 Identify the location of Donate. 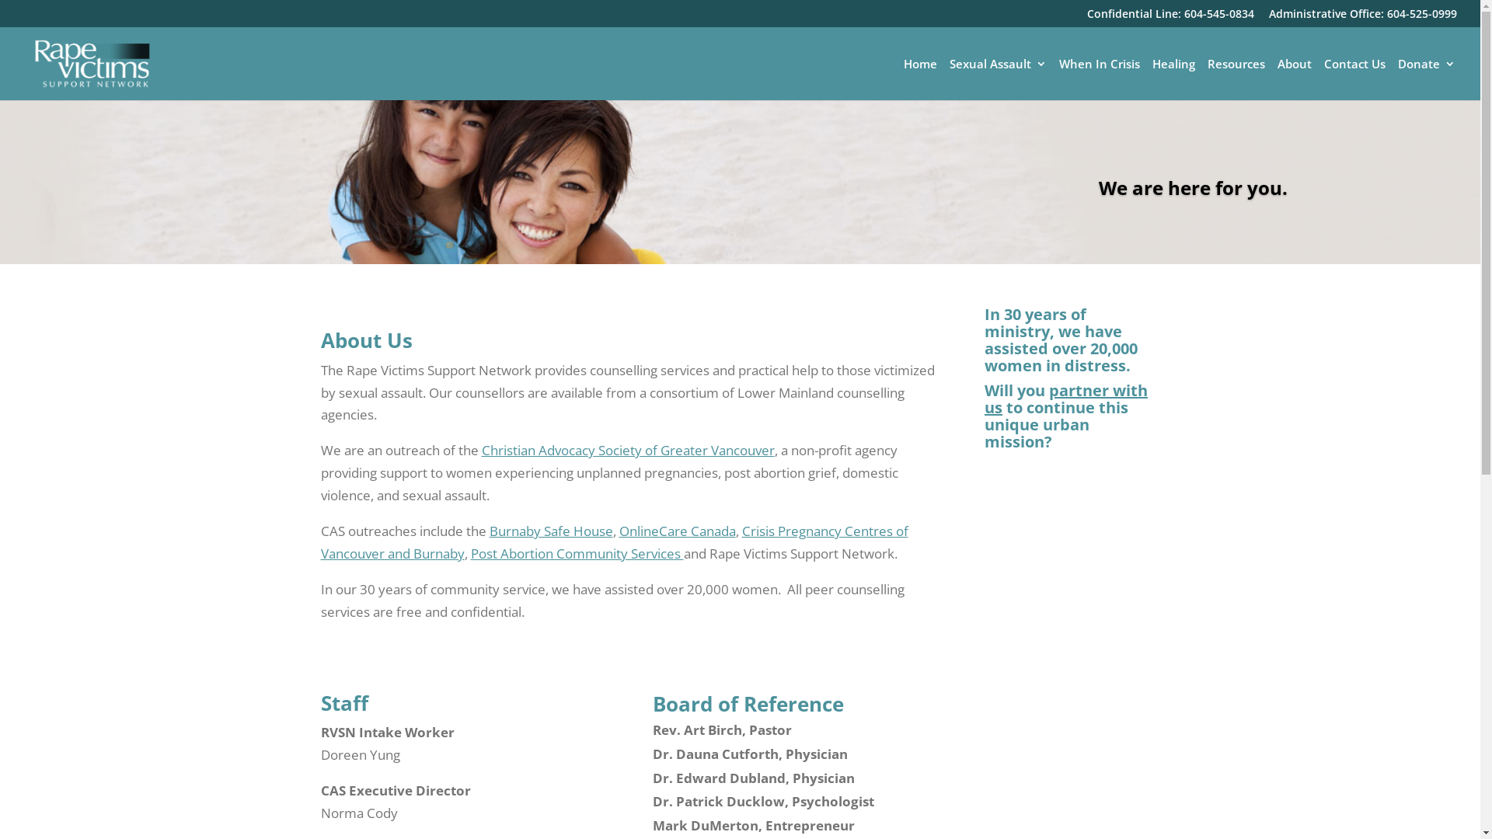
(1427, 79).